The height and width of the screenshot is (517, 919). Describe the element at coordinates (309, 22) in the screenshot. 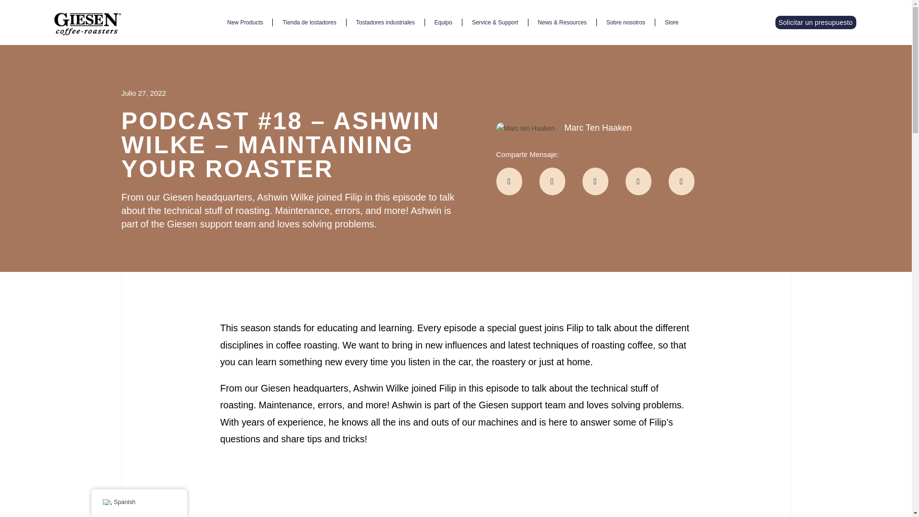

I see `Tienda de tostadores` at that location.